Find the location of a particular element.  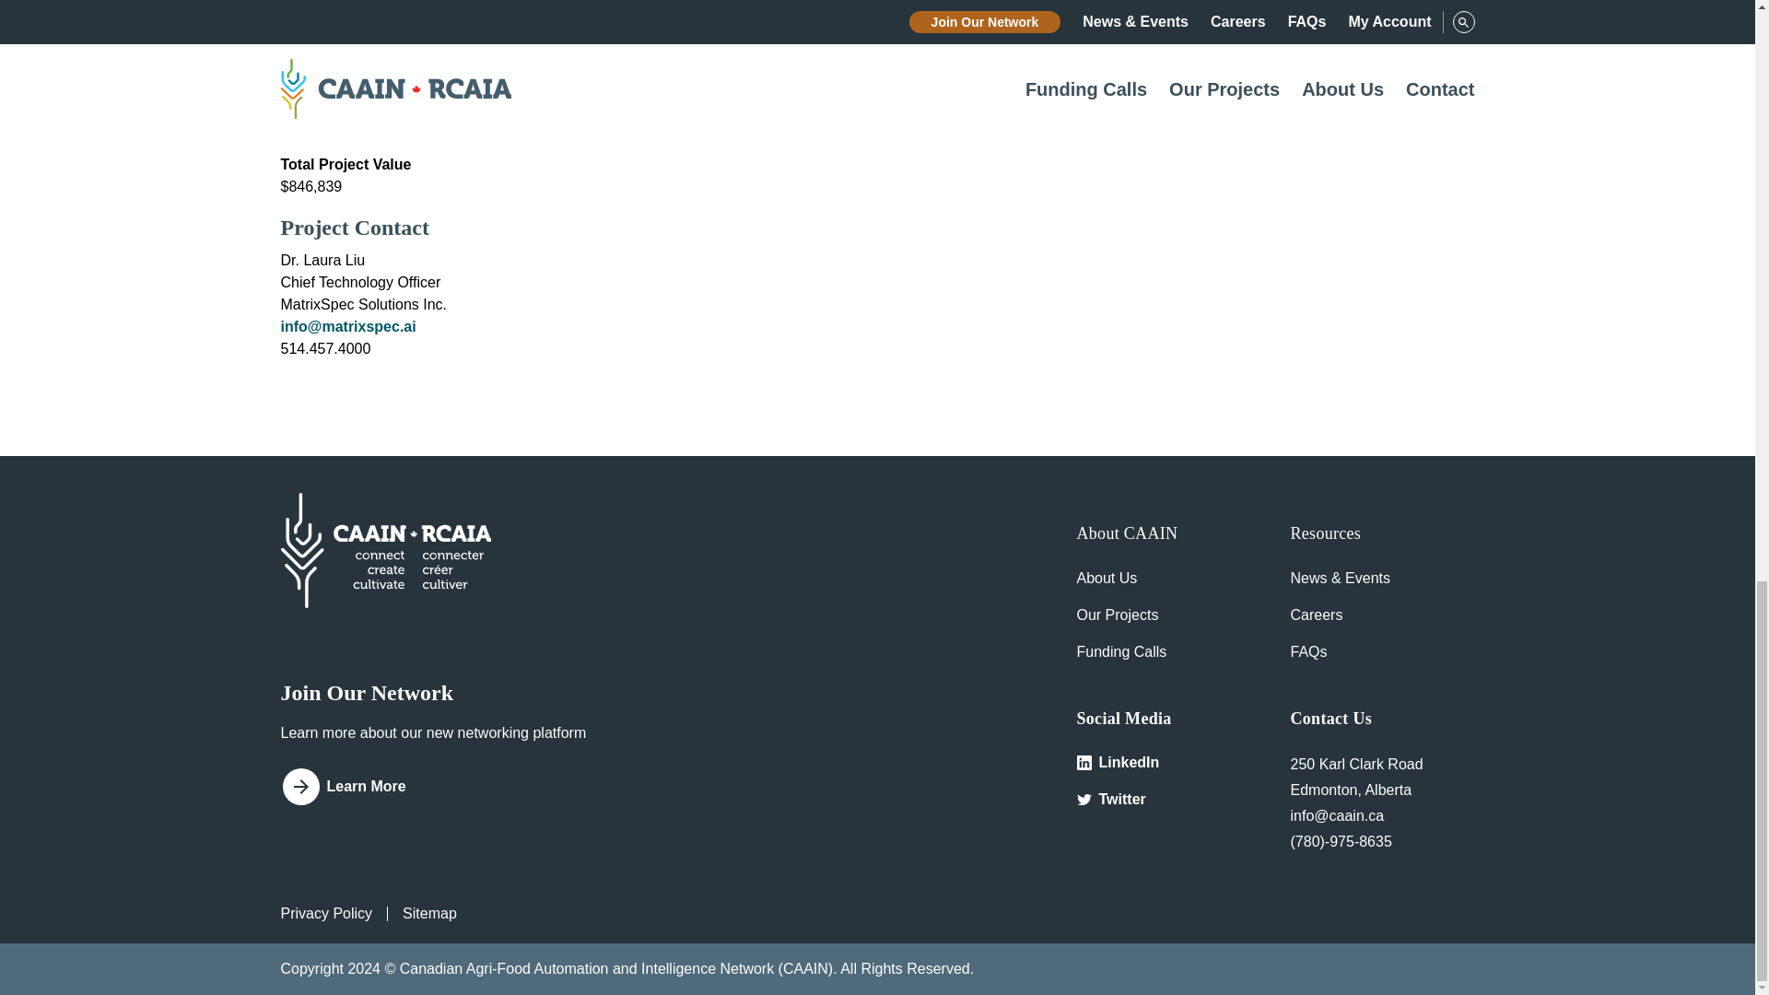

Learn More is located at coordinates (350, 787).